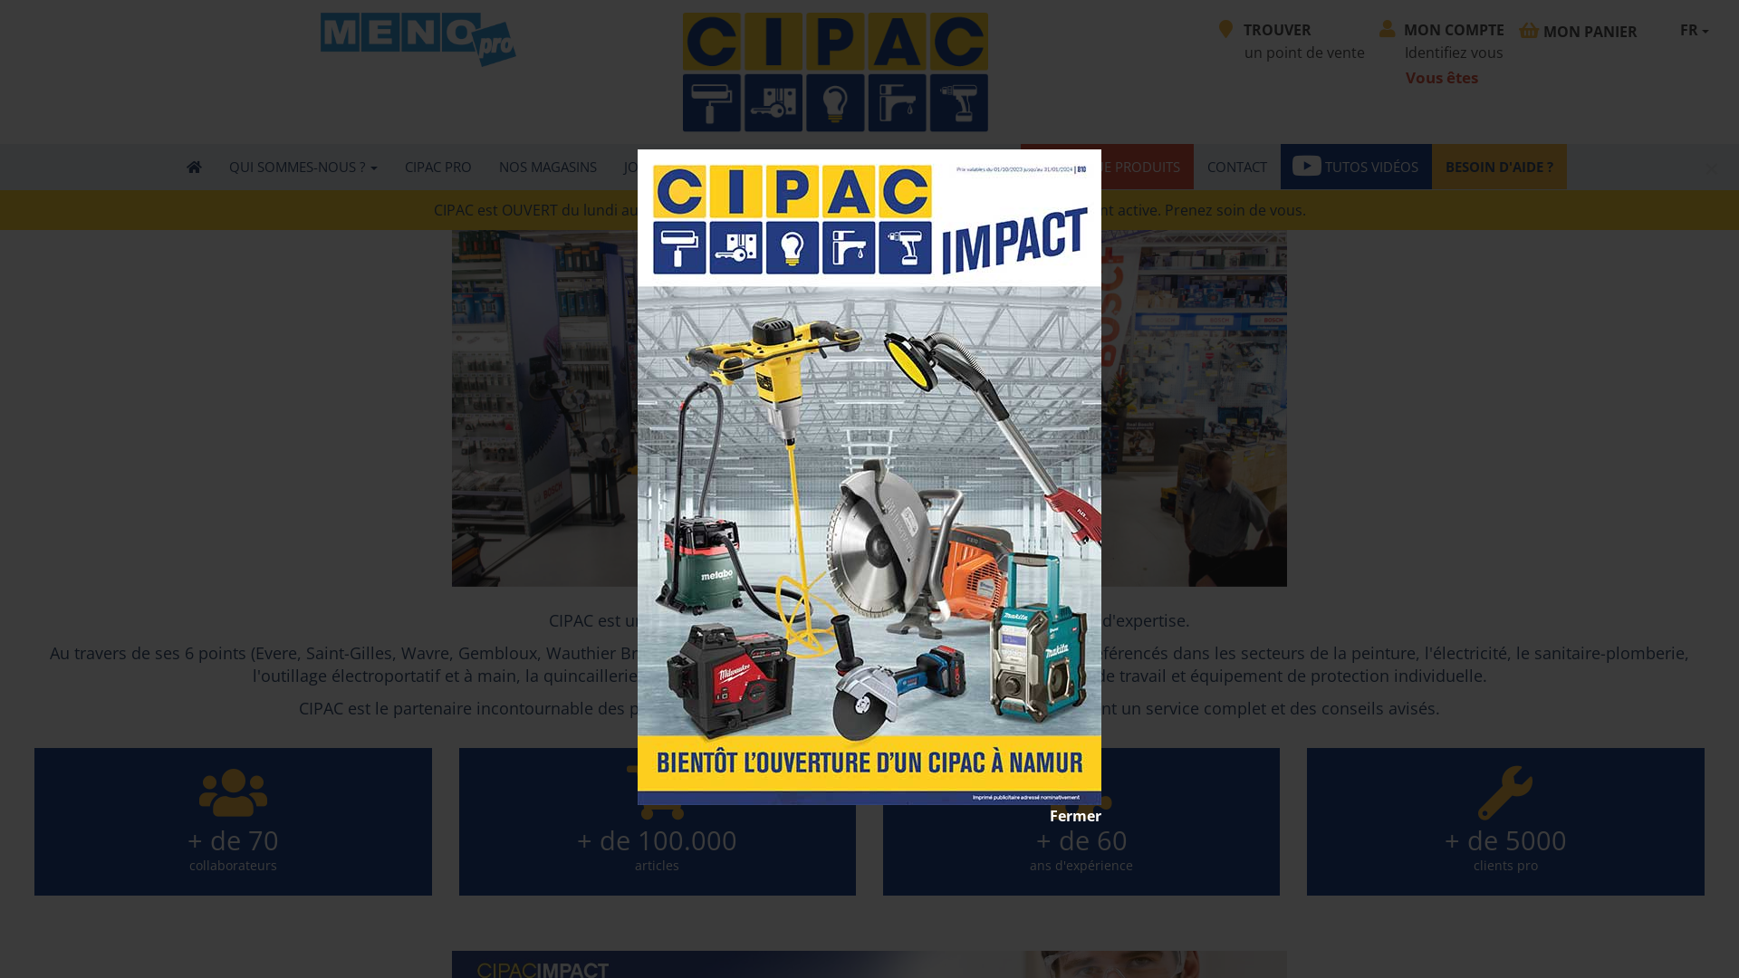  What do you see at coordinates (1590, 33) in the screenshot?
I see `MON PANIER` at bounding box center [1590, 33].